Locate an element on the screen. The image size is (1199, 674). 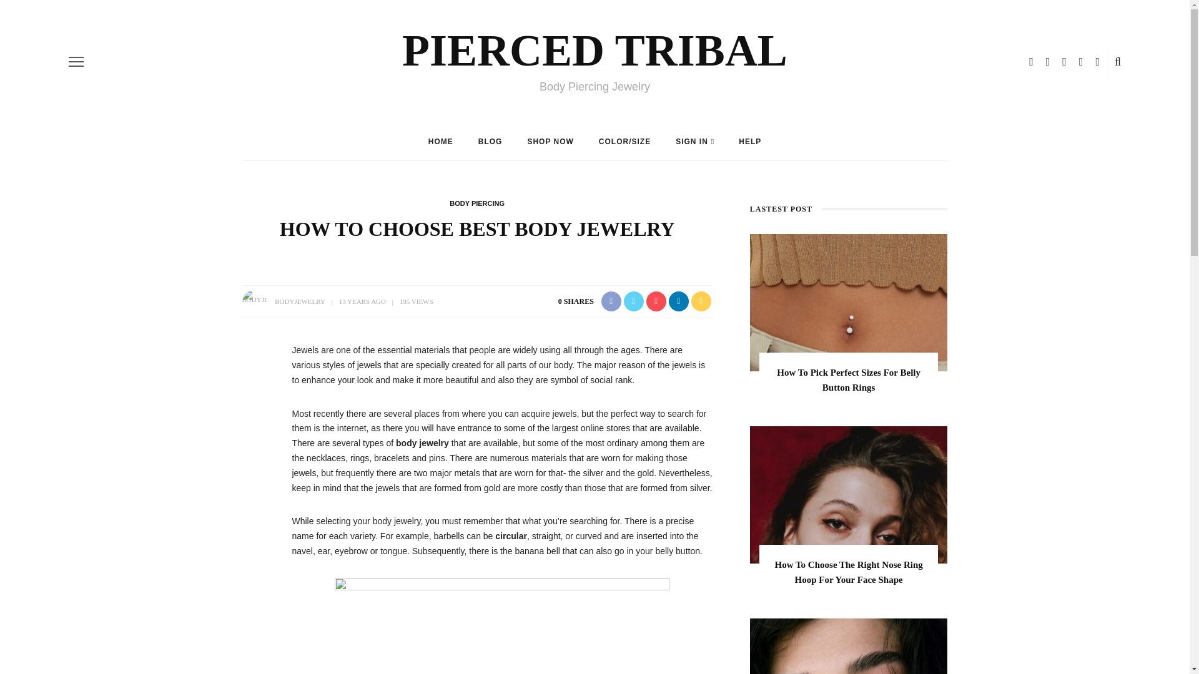
BODYJEWELRY is located at coordinates (300, 301).